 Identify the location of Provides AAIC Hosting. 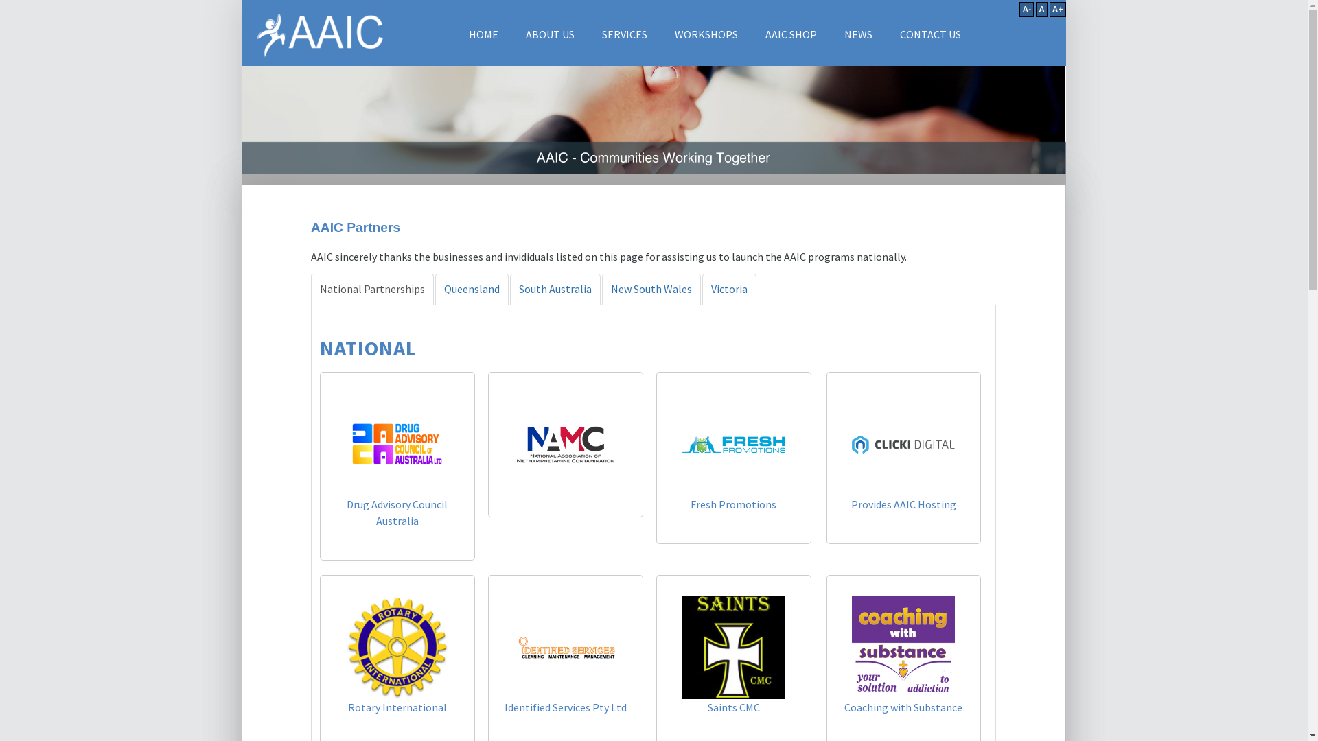
(903, 504).